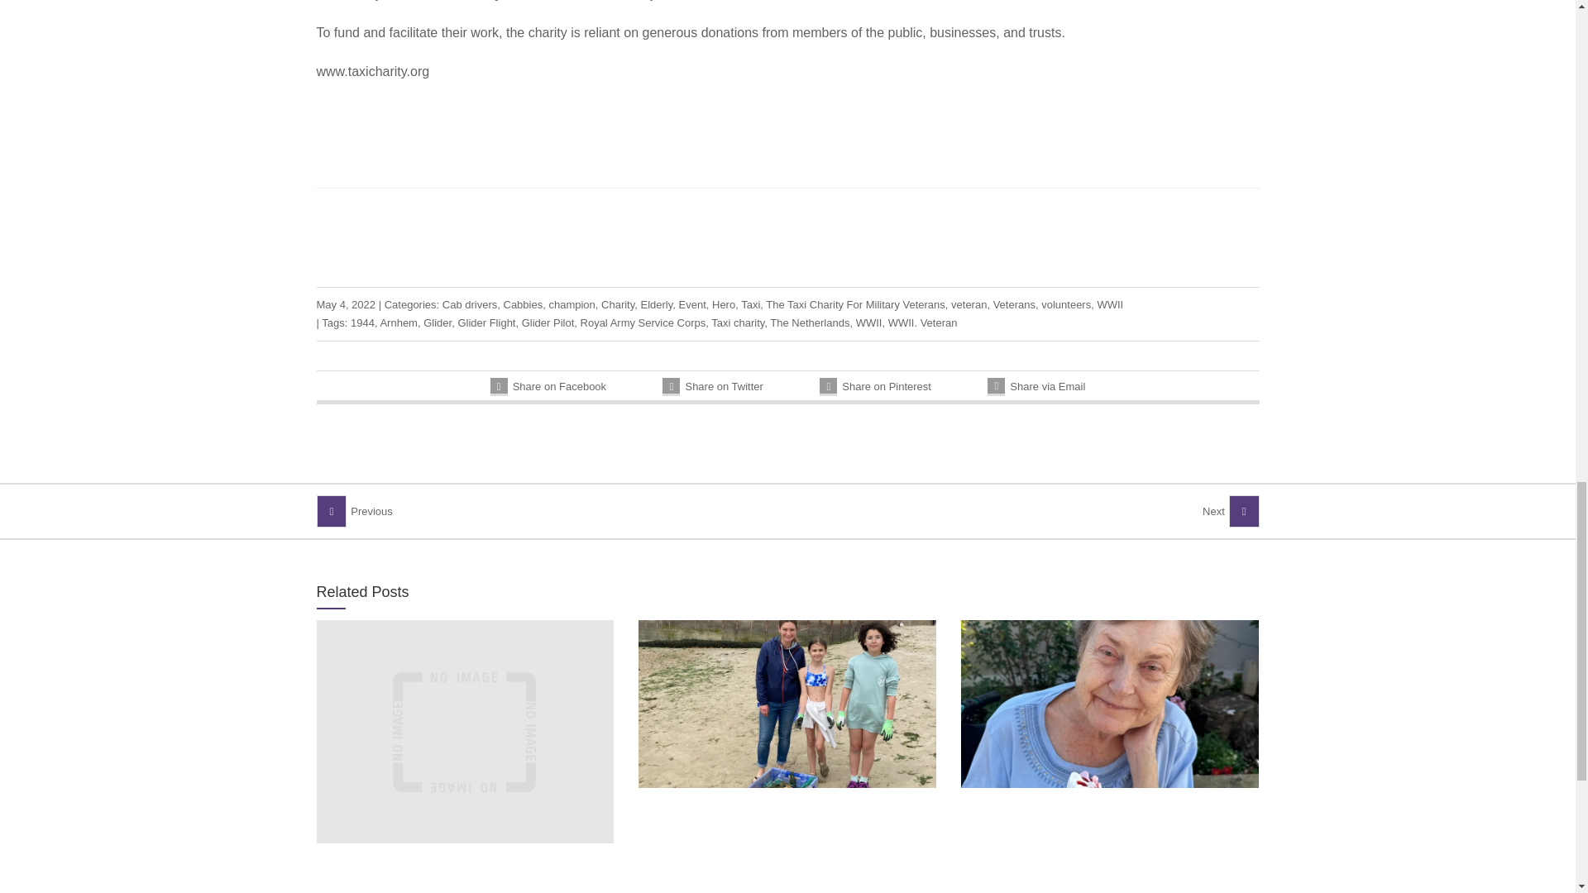 This screenshot has height=893, width=1588. I want to click on www.taxicharity.org, so click(372, 71).